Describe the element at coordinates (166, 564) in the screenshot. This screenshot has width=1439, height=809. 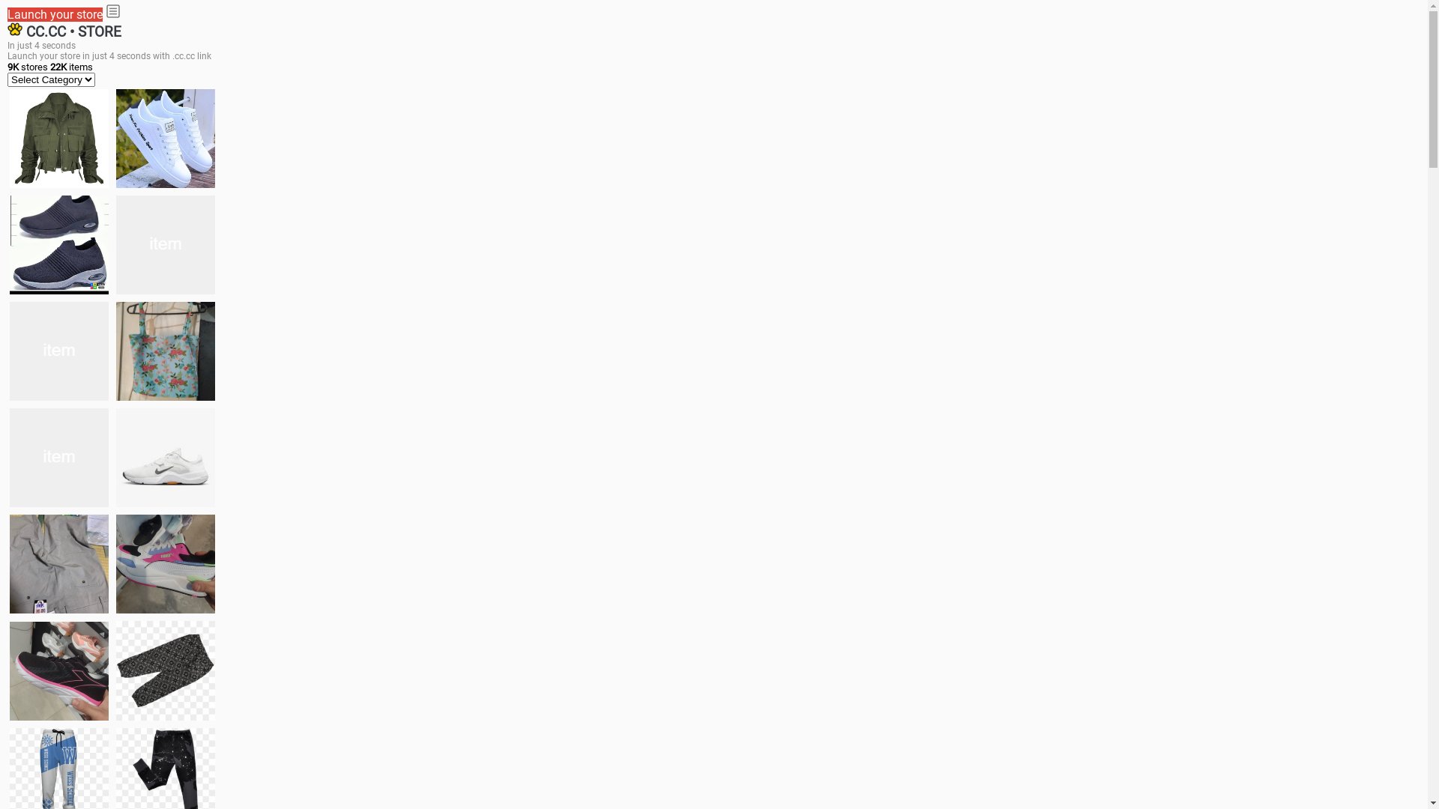
I see `Zapatillas pumas` at that location.